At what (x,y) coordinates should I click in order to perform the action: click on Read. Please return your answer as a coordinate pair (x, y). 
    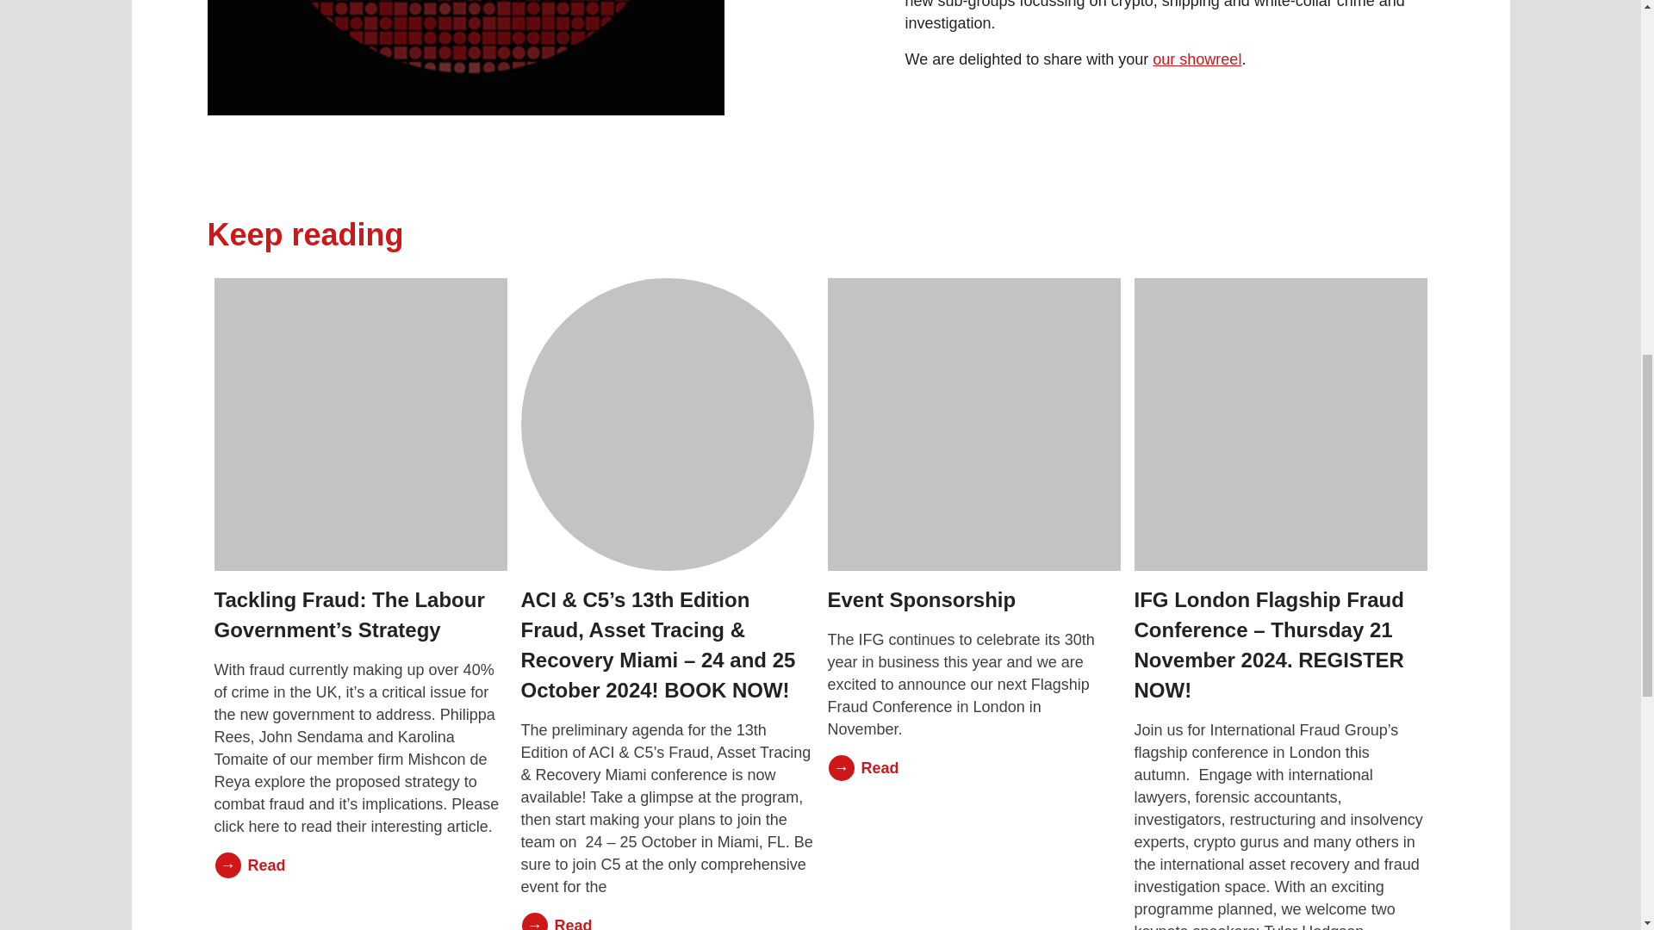
    Looking at the image, I should click on (973, 768).